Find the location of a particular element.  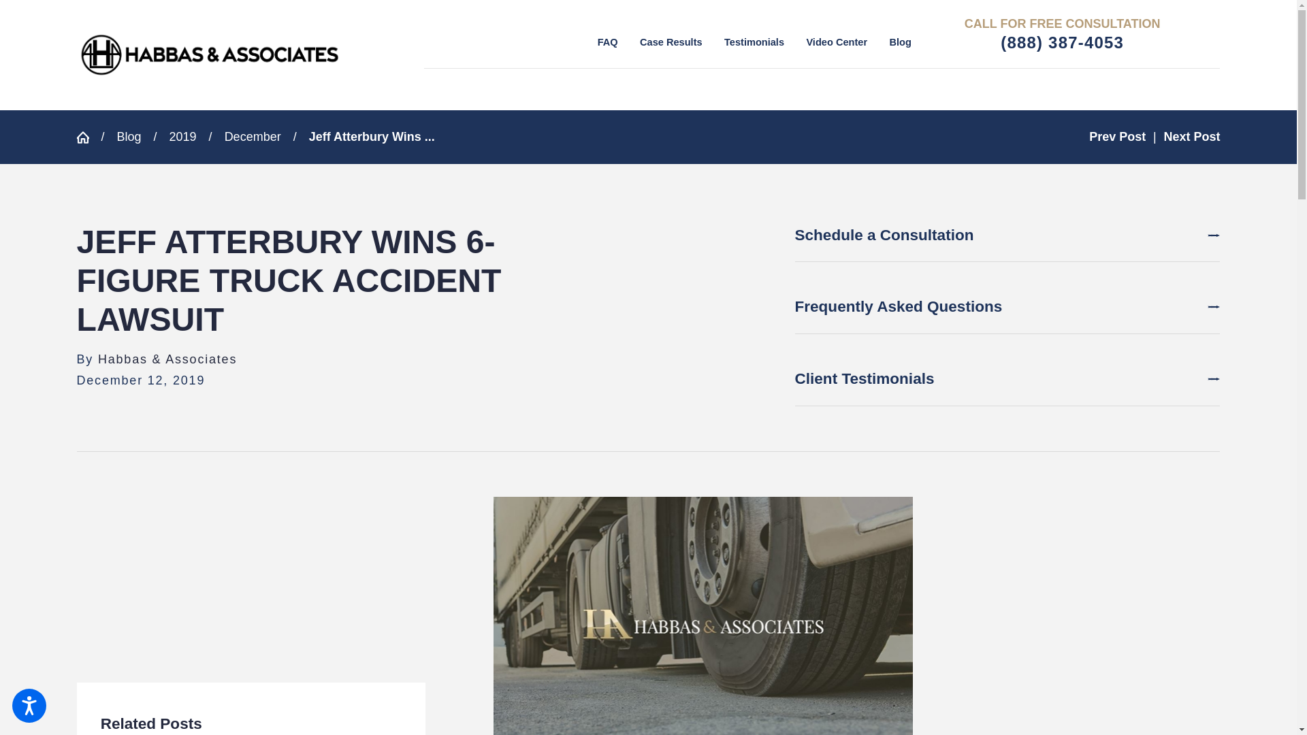

FAQ is located at coordinates (607, 42).